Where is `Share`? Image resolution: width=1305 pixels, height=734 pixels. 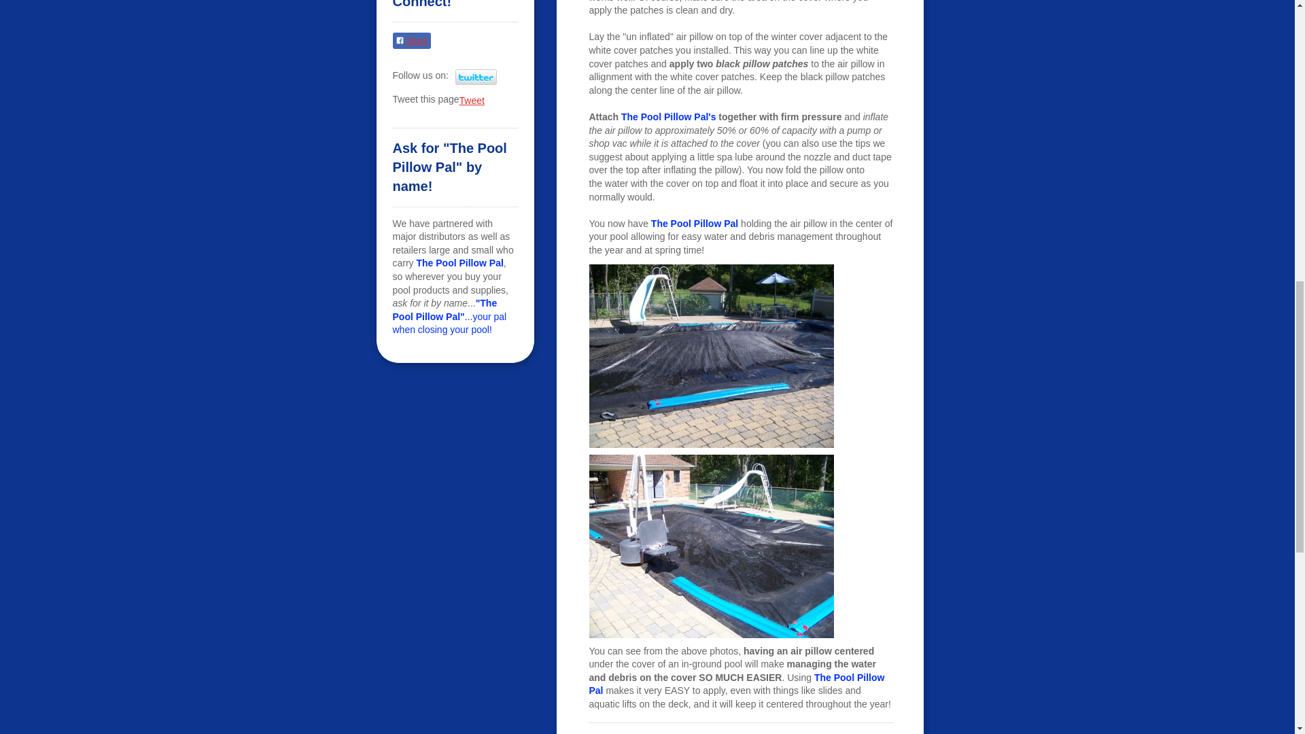 Share is located at coordinates (411, 41).